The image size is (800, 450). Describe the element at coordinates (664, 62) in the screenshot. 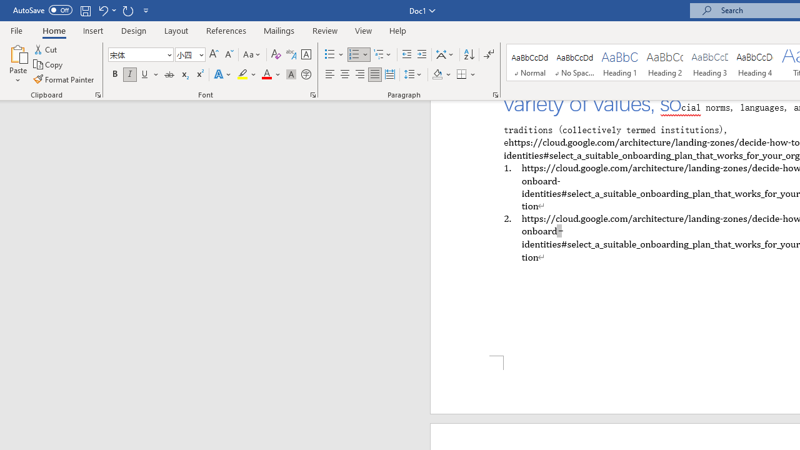

I see `Heading 2` at that location.